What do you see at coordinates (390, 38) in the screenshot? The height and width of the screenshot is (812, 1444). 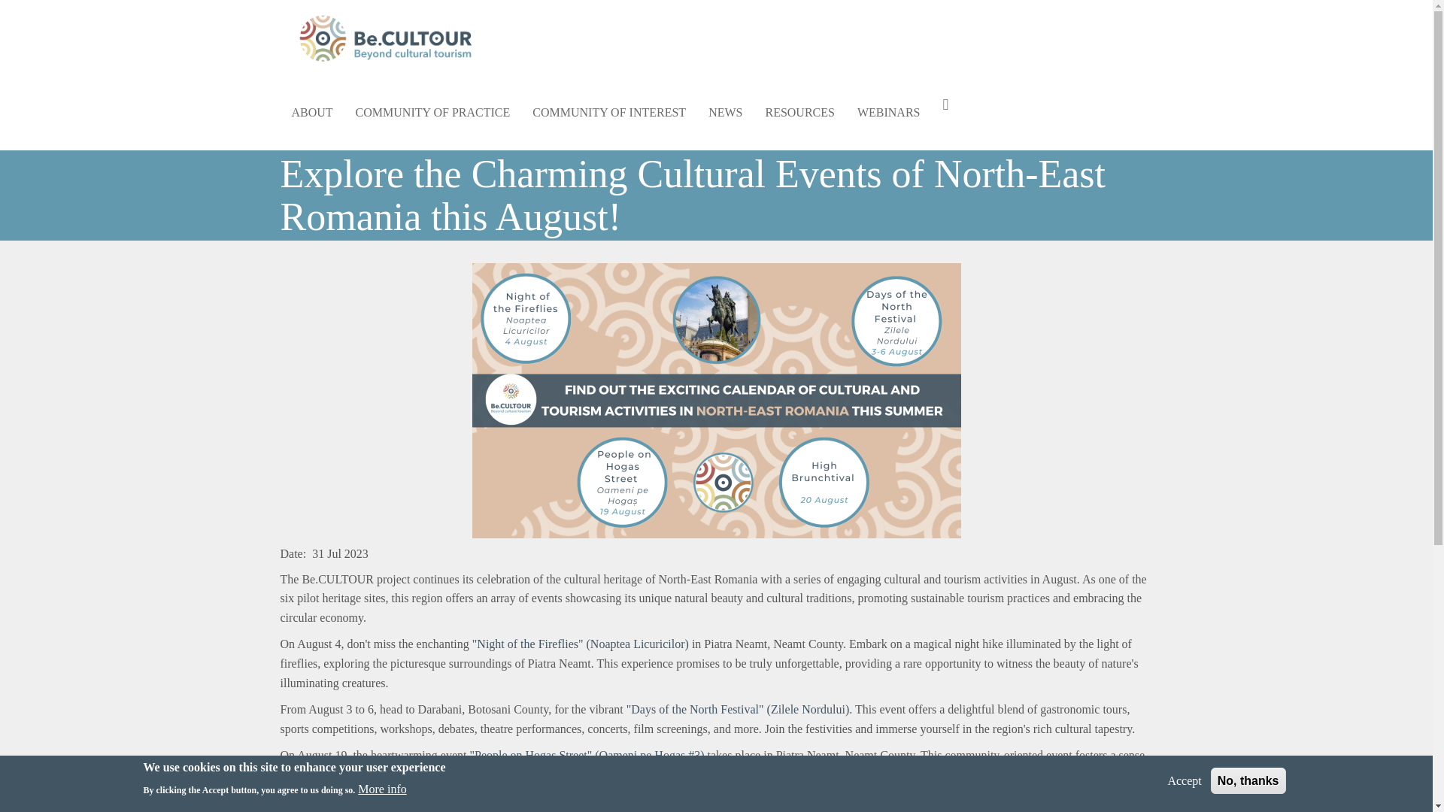 I see `Home` at bounding box center [390, 38].